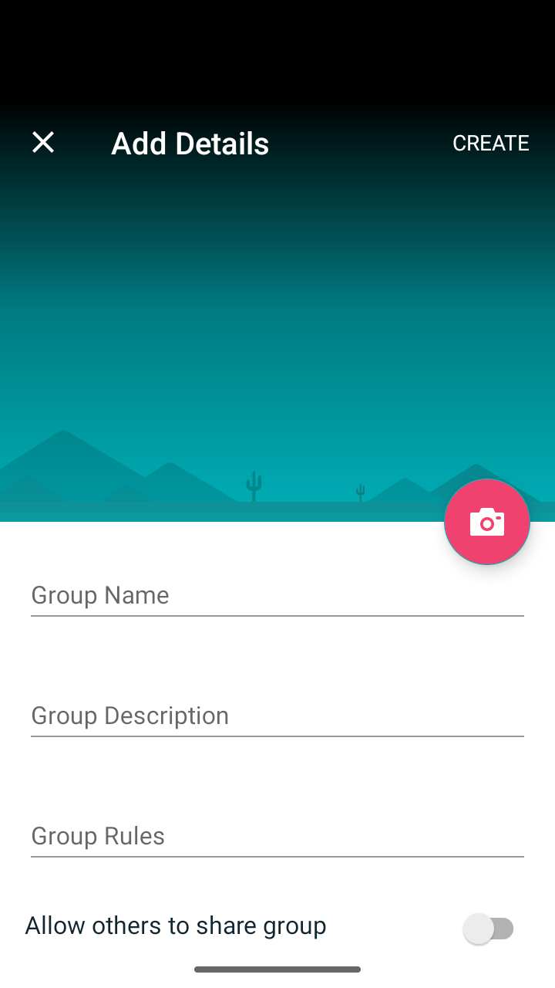 The height and width of the screenshot is (988, 555). What do you see at coordinates (277, 837) in the screenshot?
I see `Group Rules` at bounding box center [277, 837].